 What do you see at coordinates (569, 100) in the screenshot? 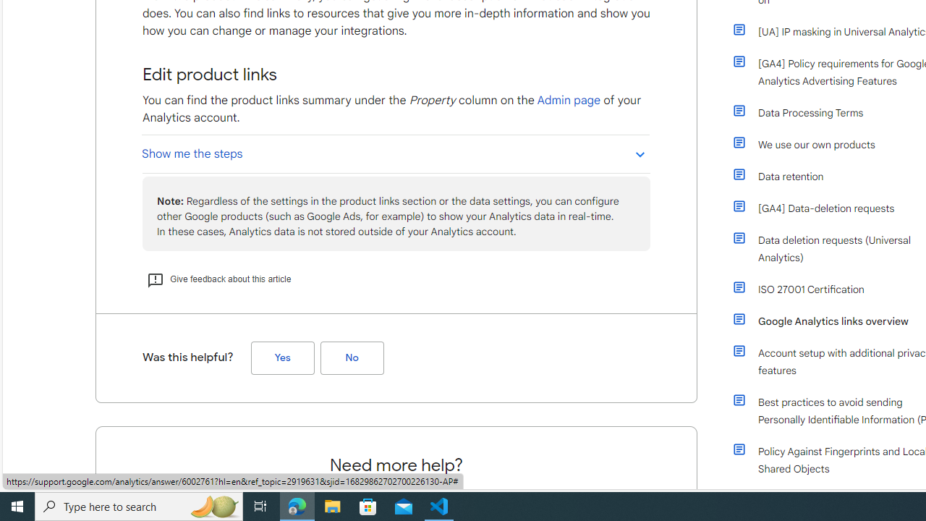
I see `Admin page` at bounding box center [569, 100].